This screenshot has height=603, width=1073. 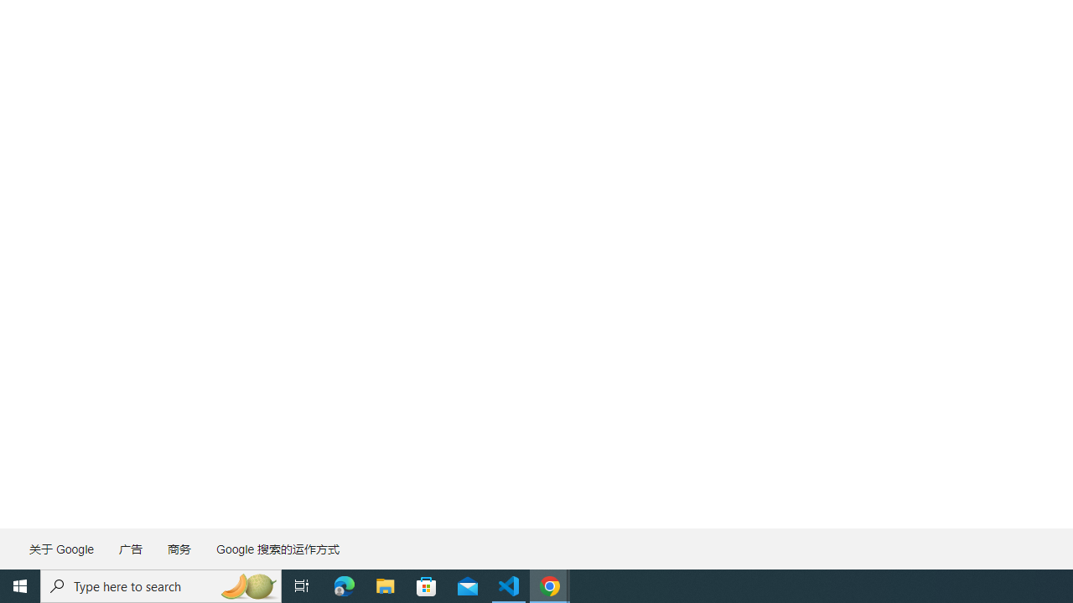 What do you see at coordinates (427, 586) in the screenshot?
I see `Microsoft Store` at bounding box center [427, 586].